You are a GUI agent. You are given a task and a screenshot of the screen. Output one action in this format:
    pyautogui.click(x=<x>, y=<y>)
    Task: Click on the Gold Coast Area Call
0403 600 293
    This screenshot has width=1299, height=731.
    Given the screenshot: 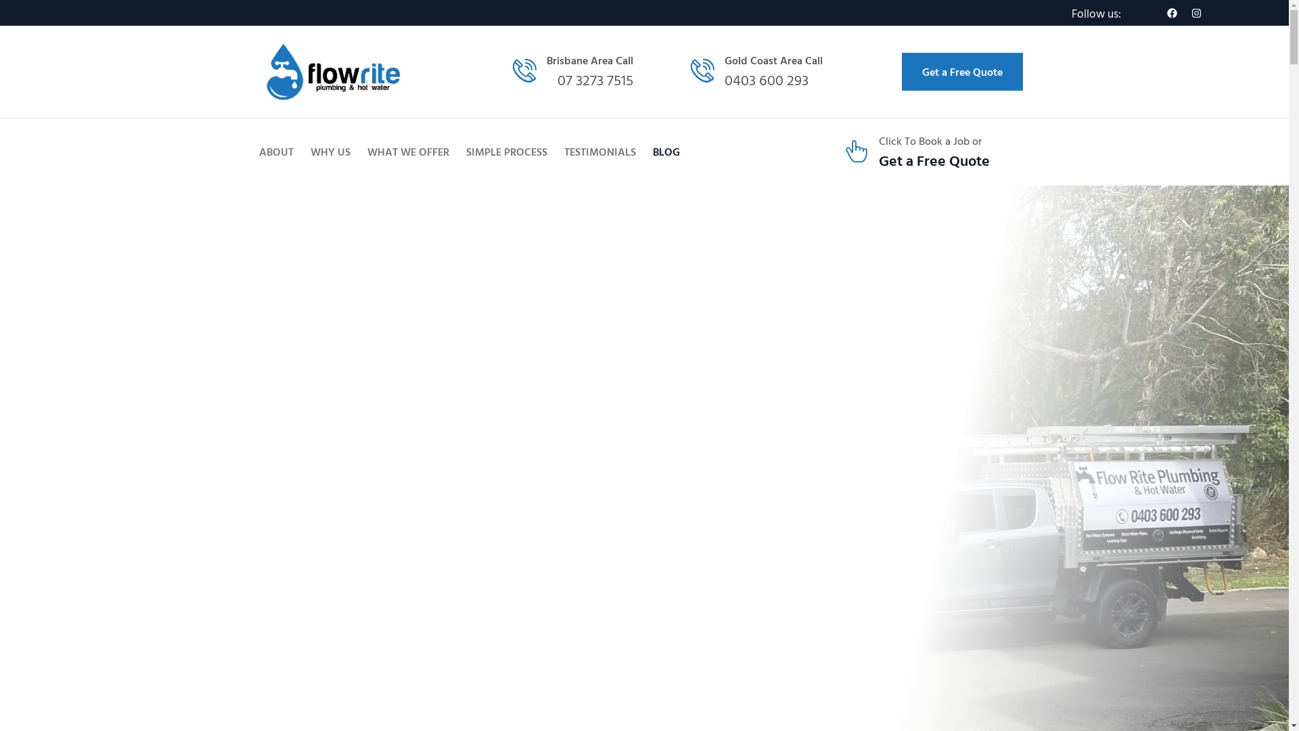 What is the action you would take?
    pyautogui.click(x=765, y=72)
    